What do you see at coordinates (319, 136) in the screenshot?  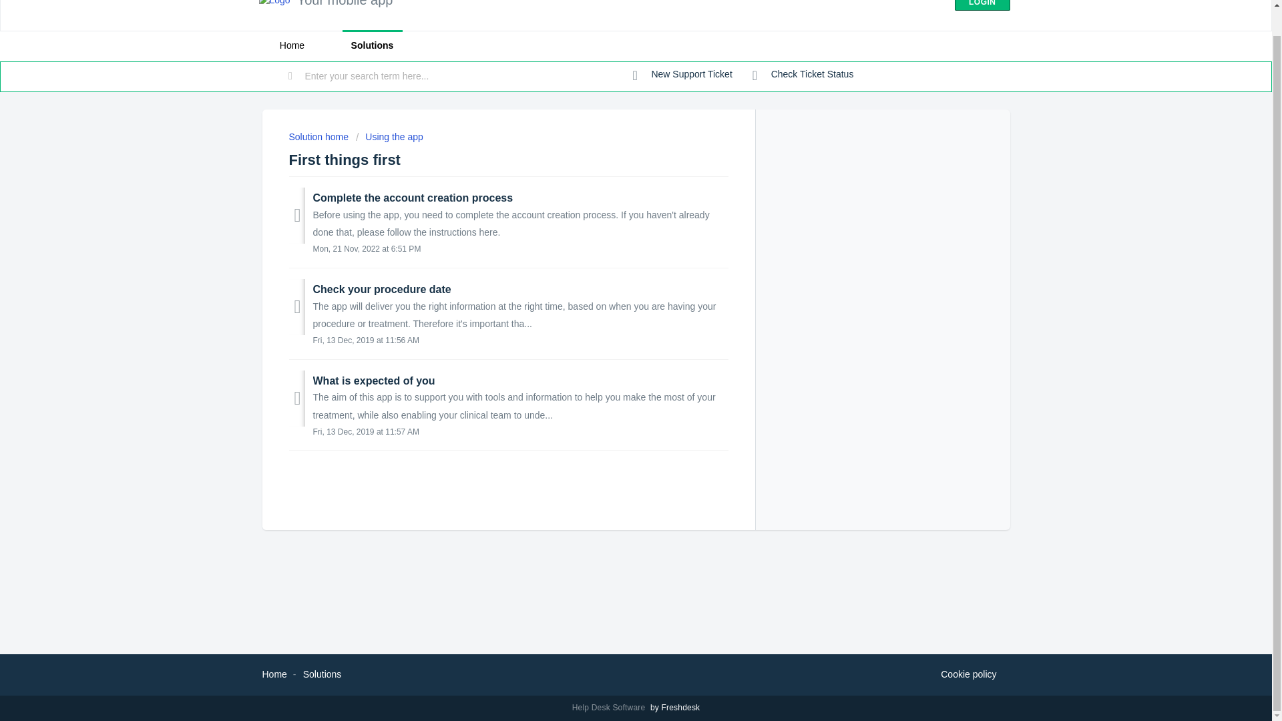 I see `Solution home` at bounding box center [319, 136].